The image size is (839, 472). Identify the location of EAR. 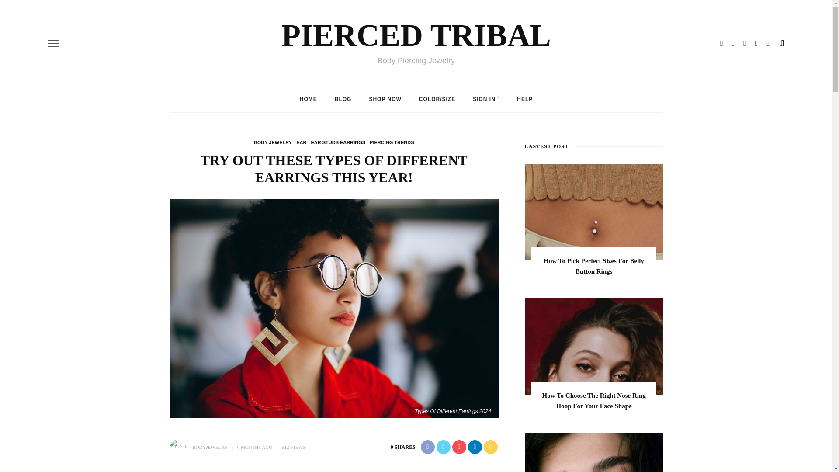
(301, 142).